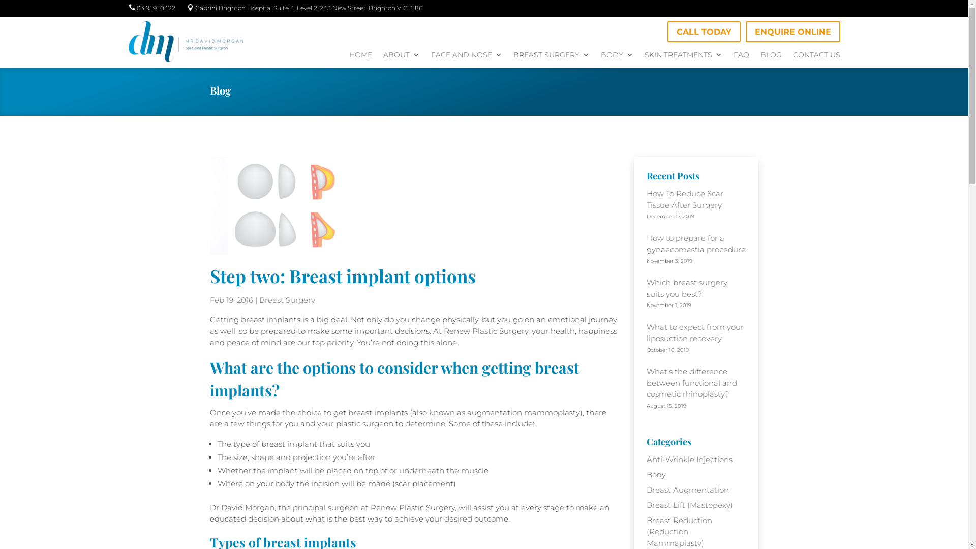  Describe the element at coordinates (690, 505) in the screenshot. I see `Breast Lift (Mastopexy)` at that location.